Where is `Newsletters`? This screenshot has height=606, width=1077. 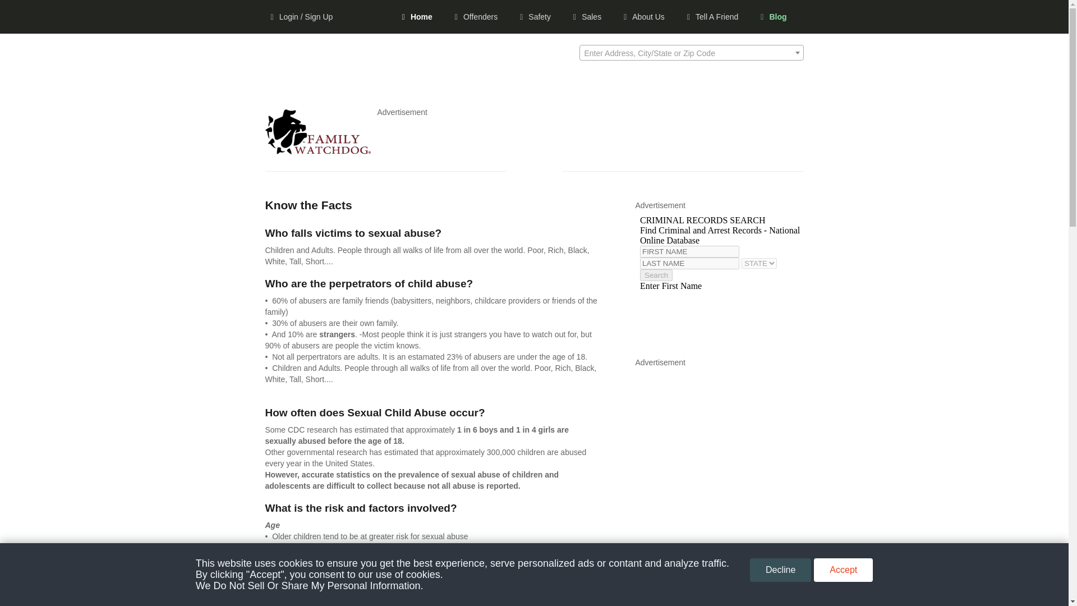 Newsletters is located at coordinates (34, 185).